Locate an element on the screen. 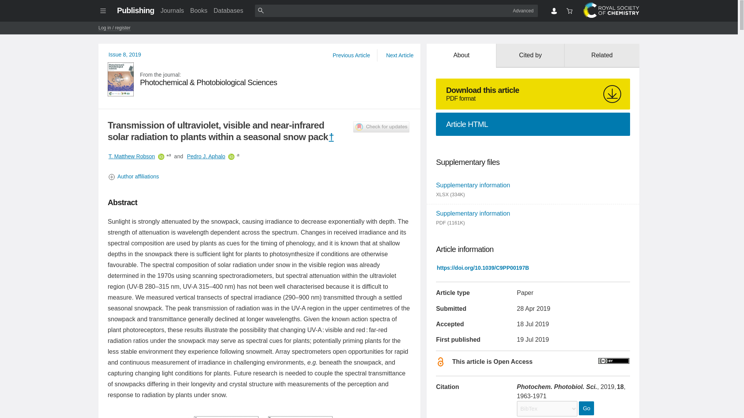  Pedro J. Aphalo is located at coordinates (206, 156).